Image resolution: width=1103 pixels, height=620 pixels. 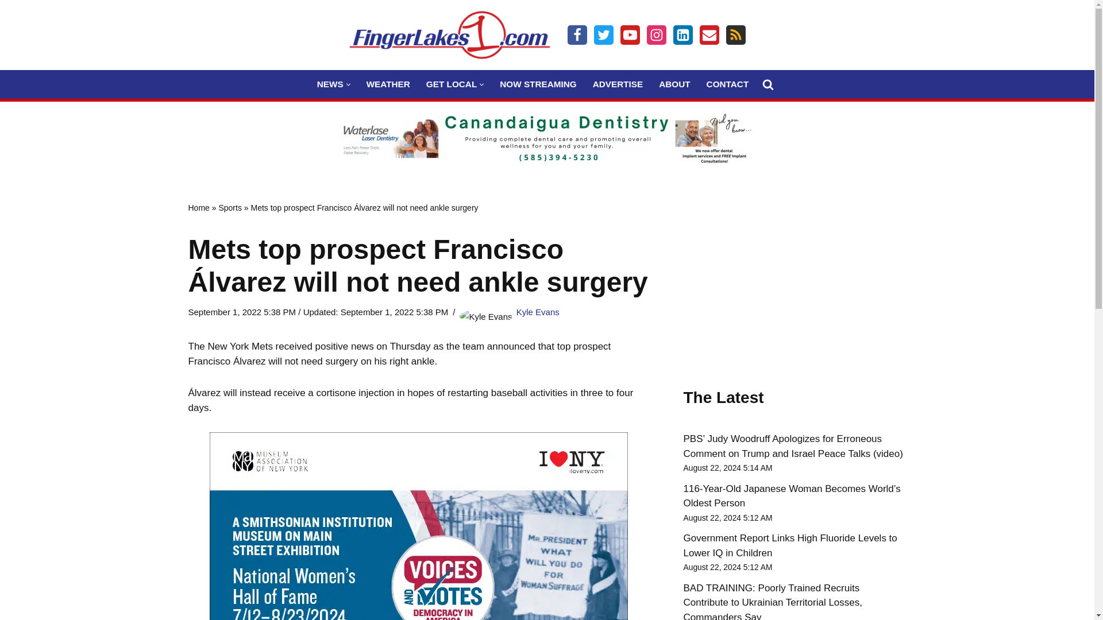 I want to click on GET LOCAL, so click(x=451, y=84).